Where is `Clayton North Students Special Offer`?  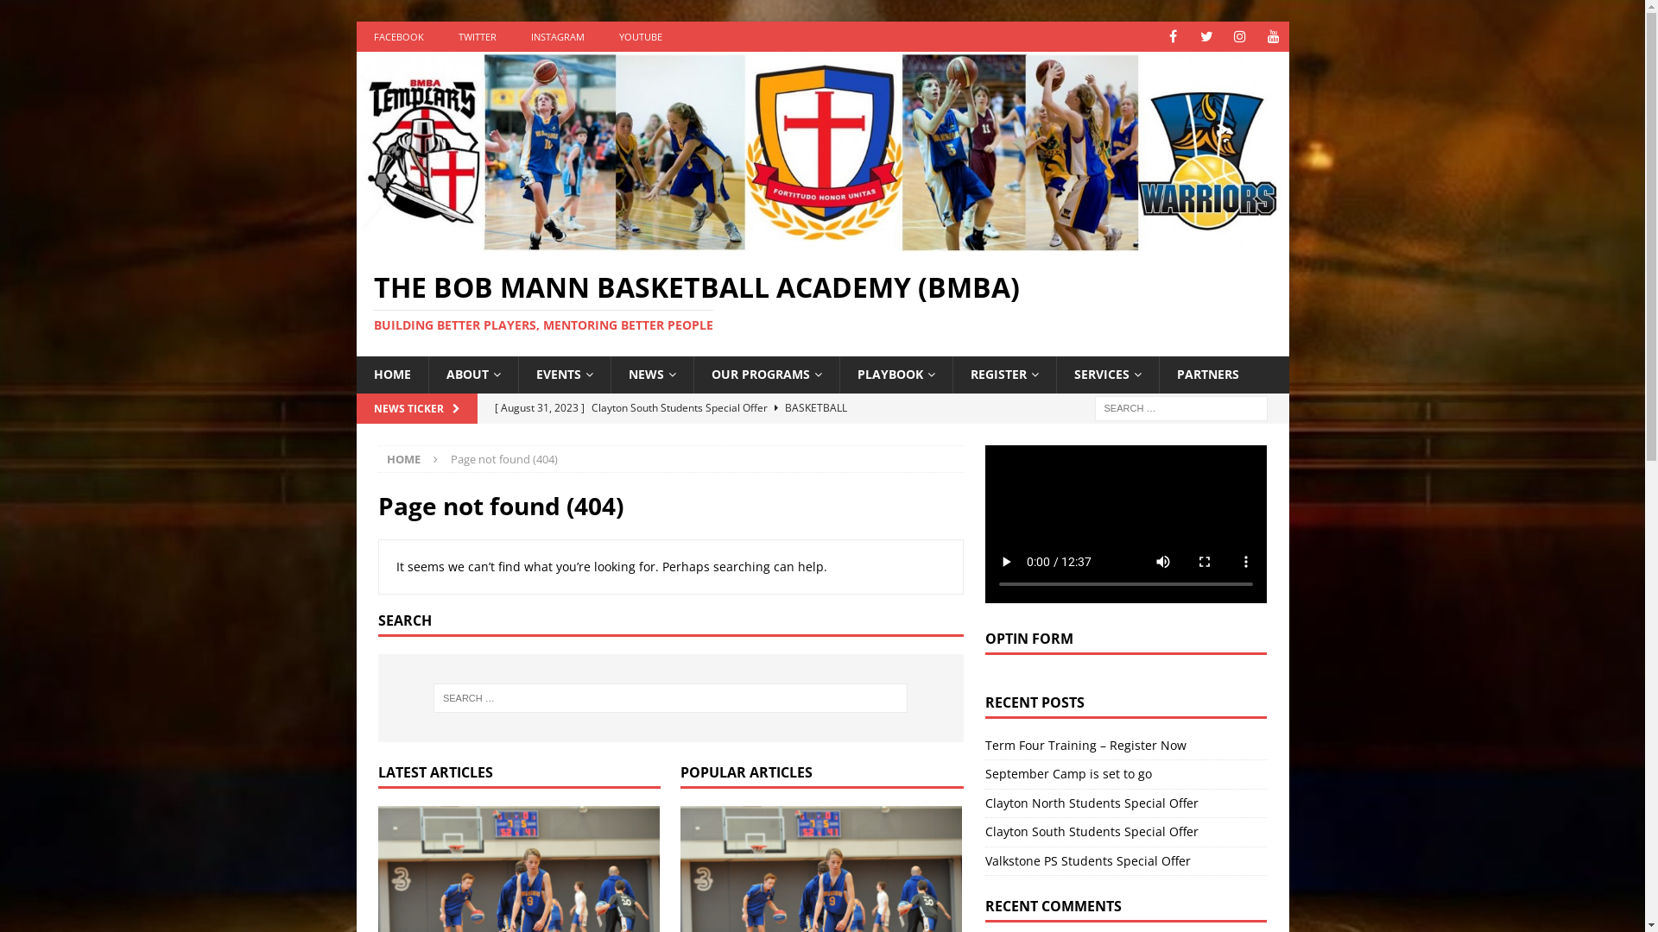
Clayton North Students Special Offer is located at coordinates (1092, 803).